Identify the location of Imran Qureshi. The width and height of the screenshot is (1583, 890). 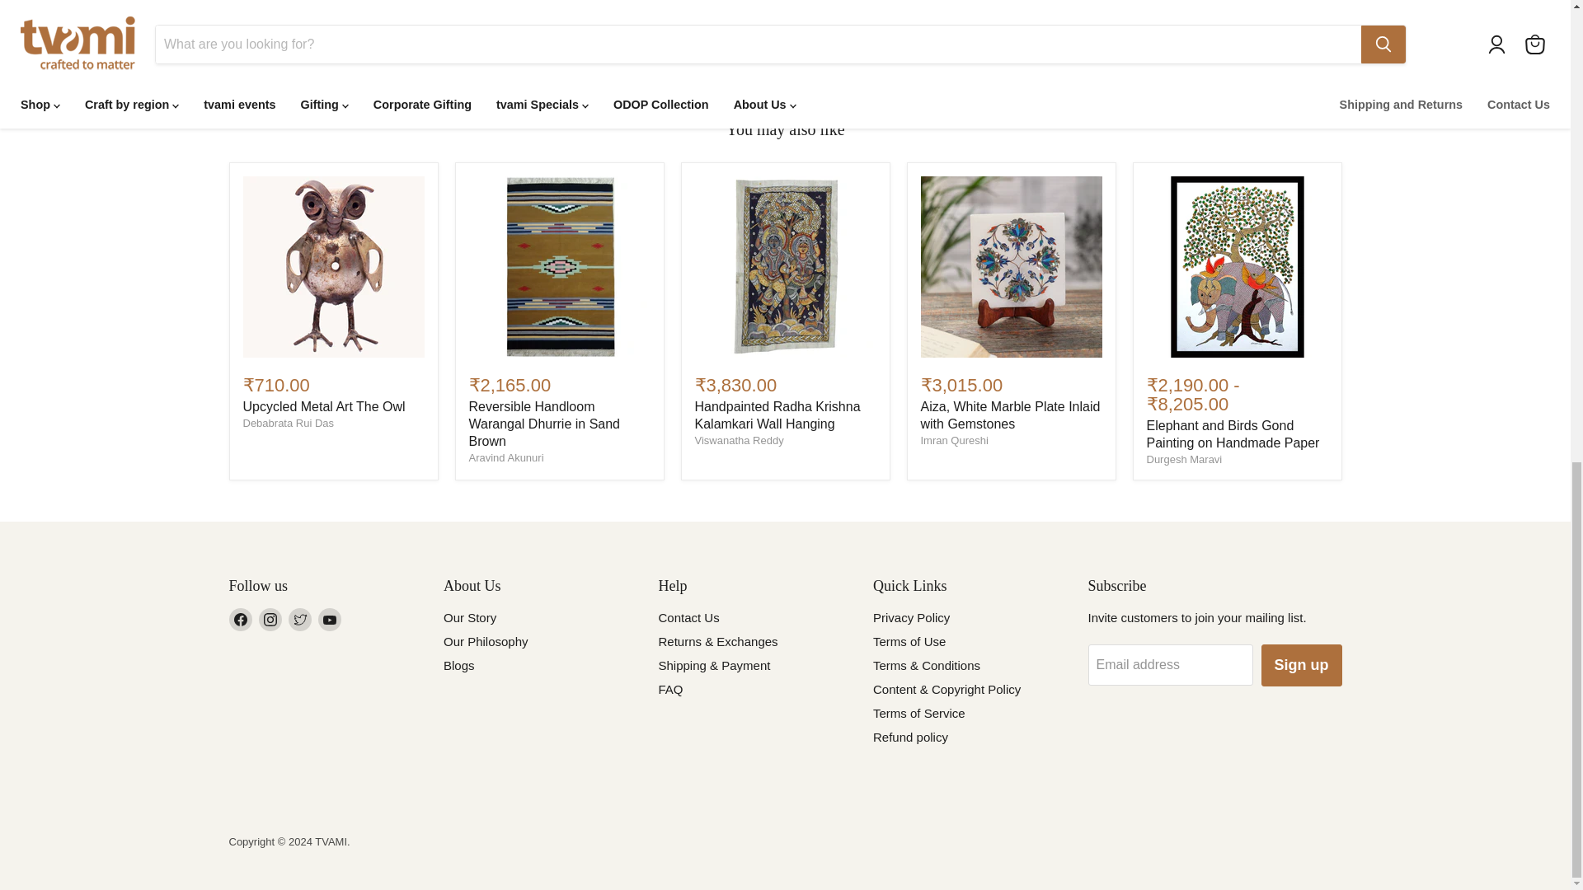
(953, 440).